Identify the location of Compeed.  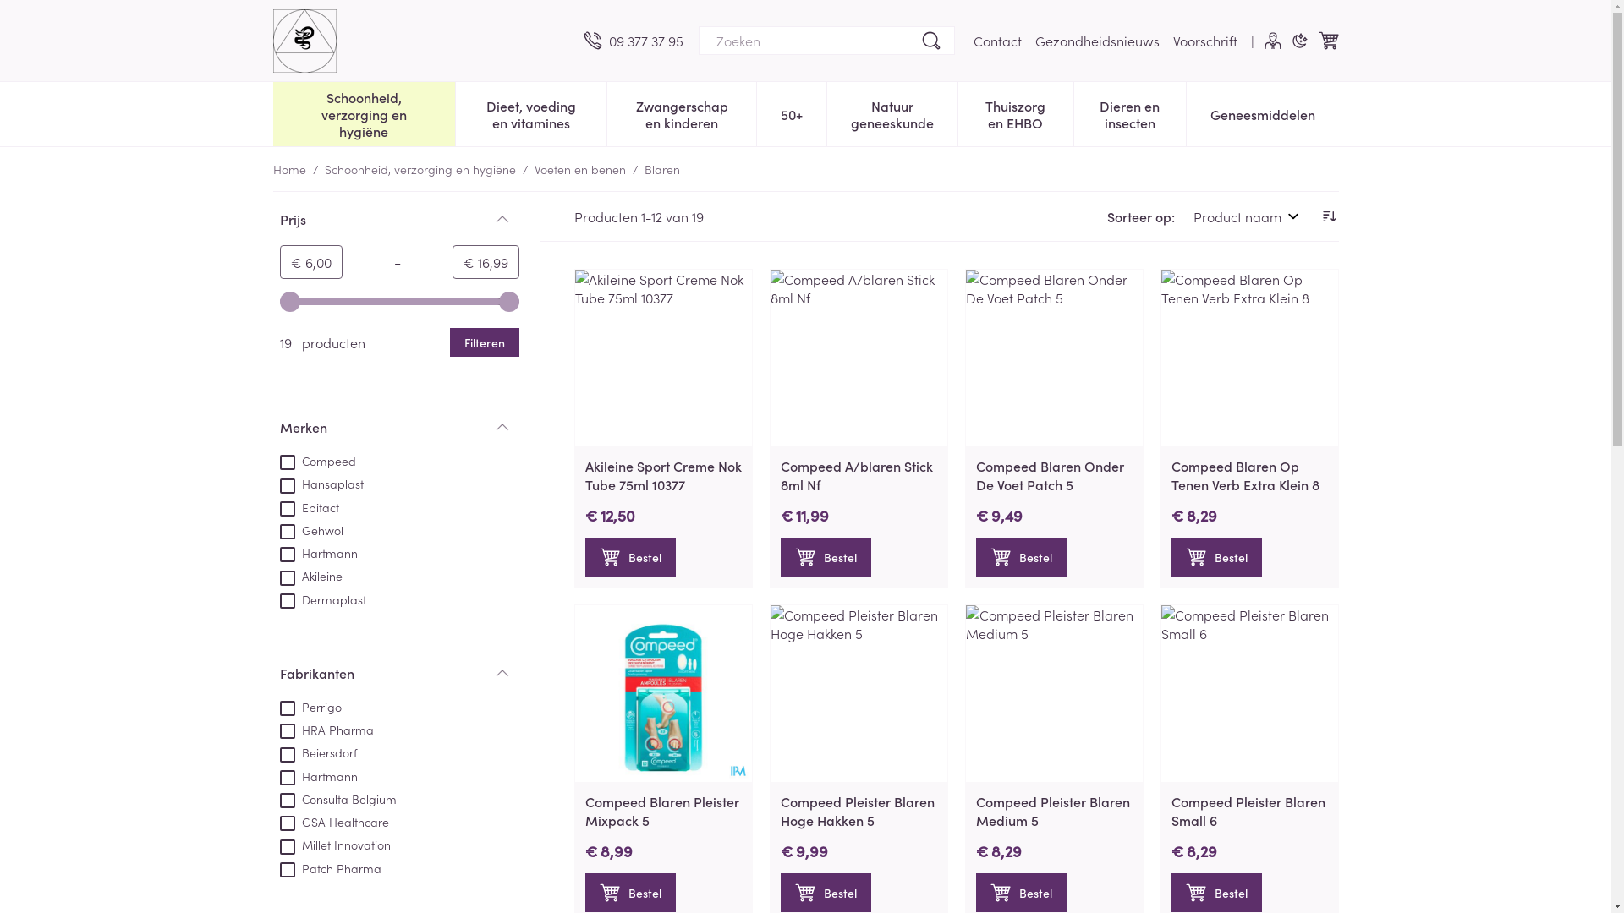
(317, 460).